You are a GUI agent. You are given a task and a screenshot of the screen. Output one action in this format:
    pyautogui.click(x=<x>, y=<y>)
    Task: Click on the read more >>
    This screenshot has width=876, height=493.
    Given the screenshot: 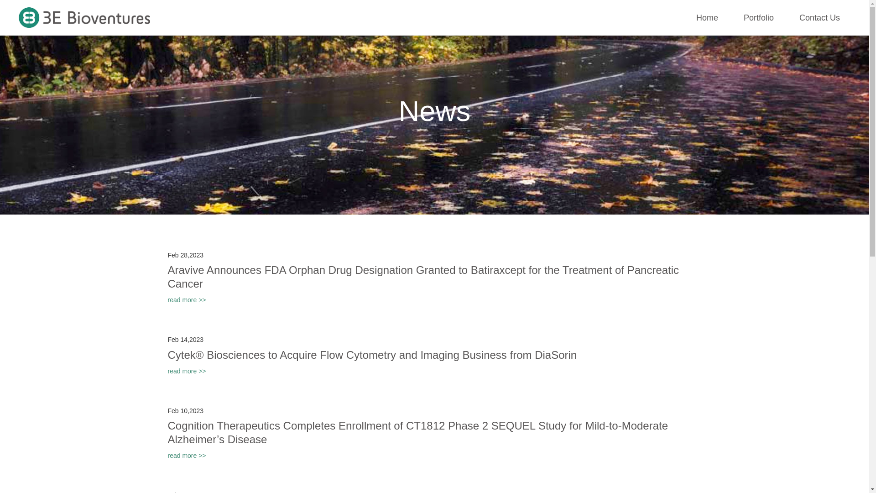 What is the action you would take?
    pyautogui.click(x=187, y=300)
    